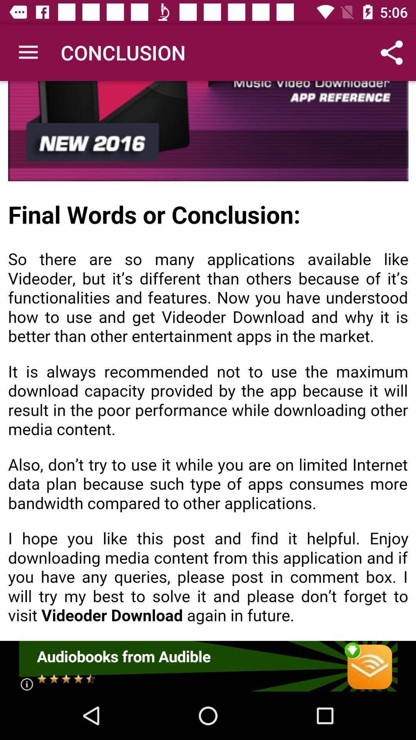 This screenshot has height=740, width=416. I want to click on advertisement in the bottom, so click(208, 666).